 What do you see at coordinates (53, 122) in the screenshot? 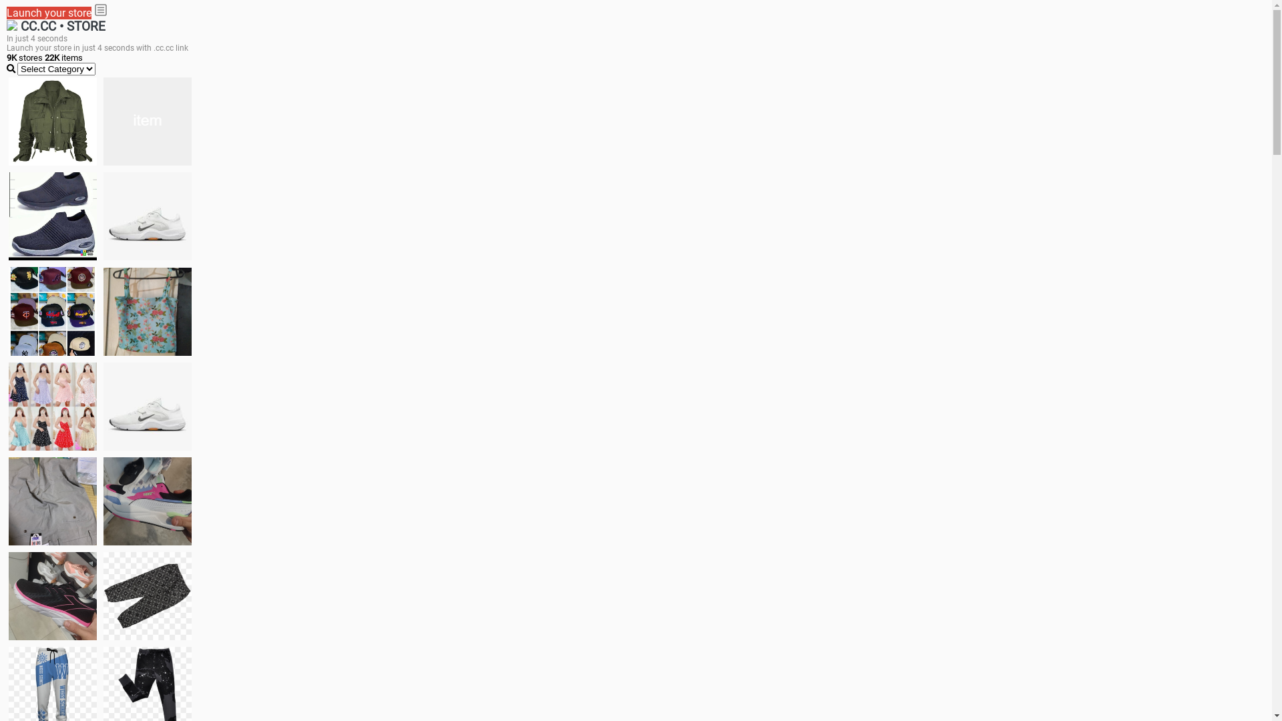
I see `jacket` at bounding box center [53, 122].